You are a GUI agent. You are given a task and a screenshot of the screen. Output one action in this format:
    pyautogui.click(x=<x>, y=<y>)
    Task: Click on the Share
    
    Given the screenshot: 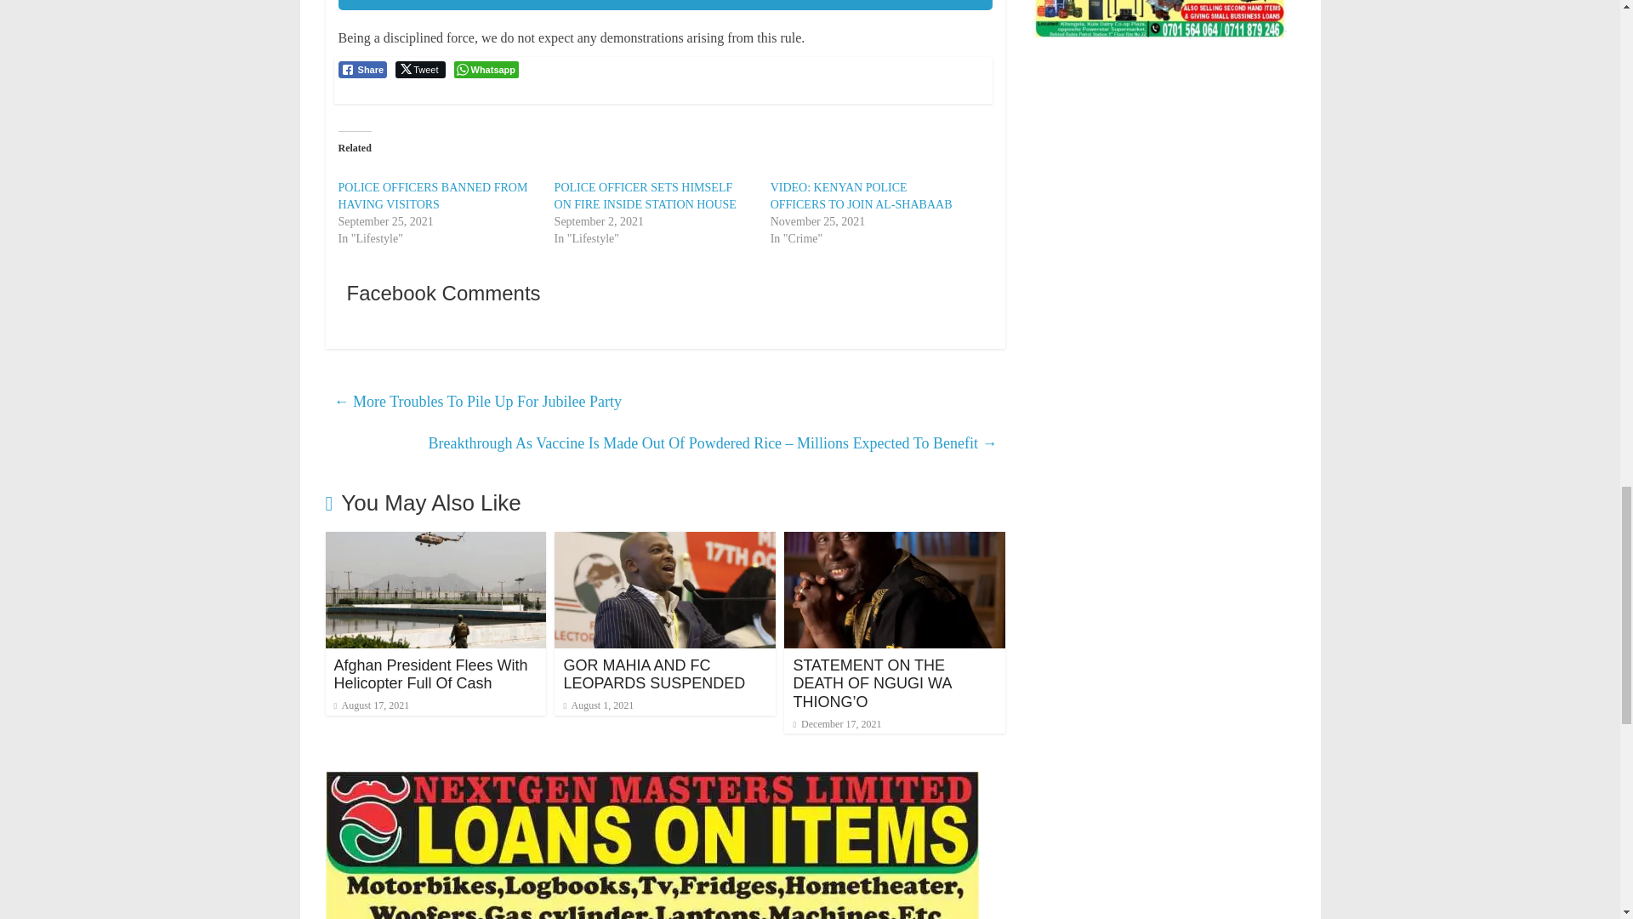 What is the action you would take?
    pyautogui.click(x=362, y=70)
    